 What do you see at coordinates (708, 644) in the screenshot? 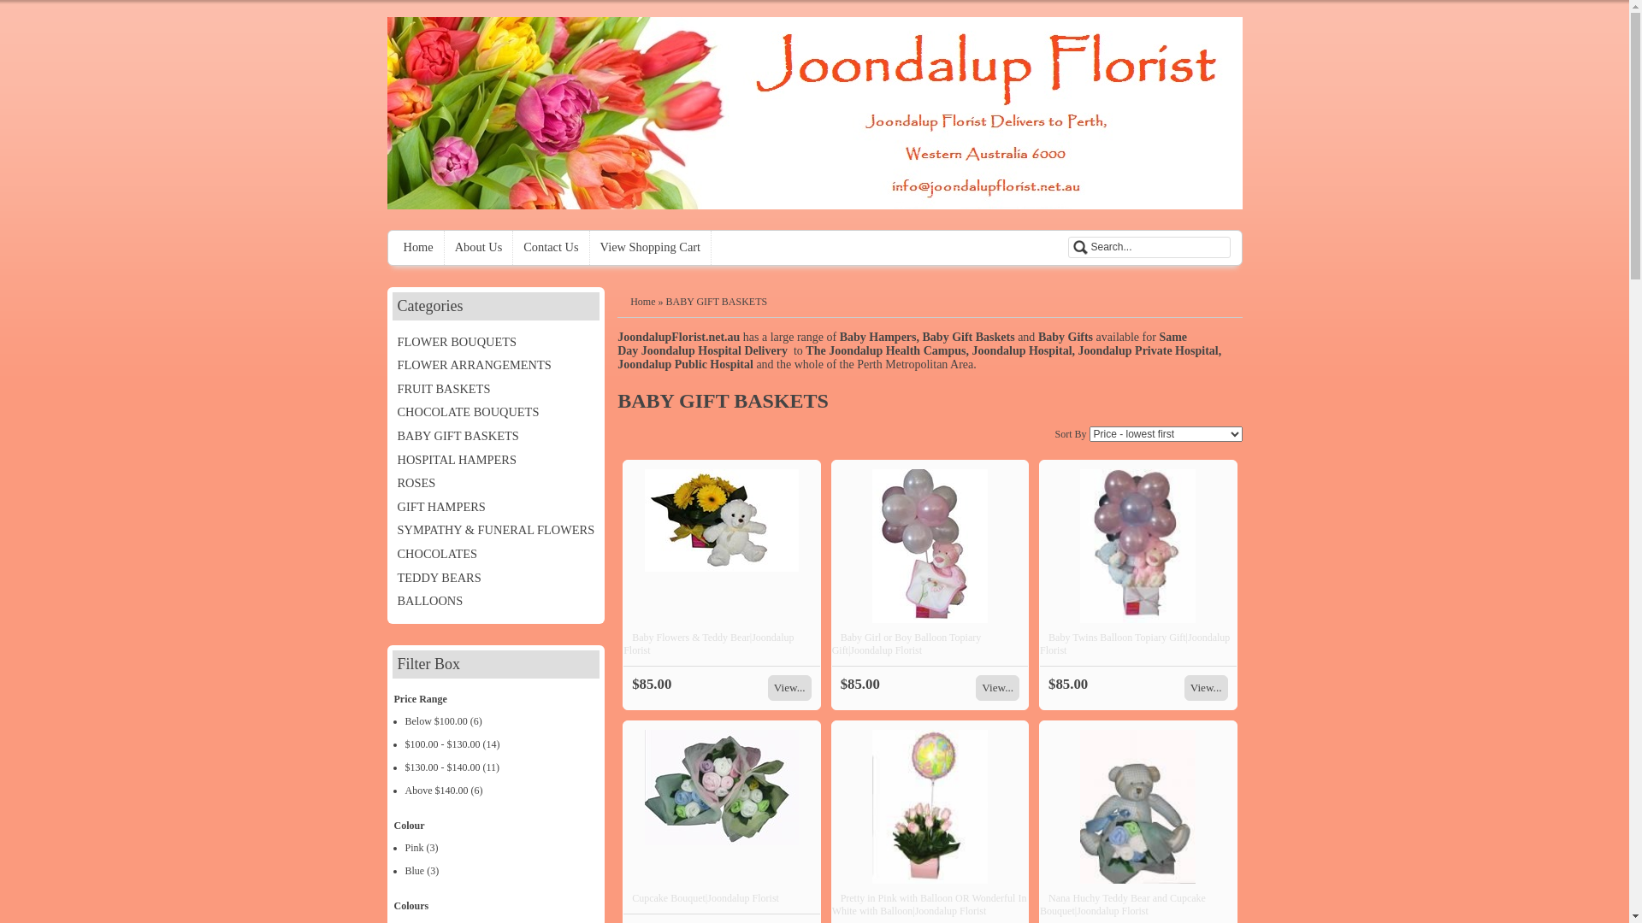
I see `Baby Flowers & Teddy Bear|Joondalup Florist` at bounding box center [708, 644].